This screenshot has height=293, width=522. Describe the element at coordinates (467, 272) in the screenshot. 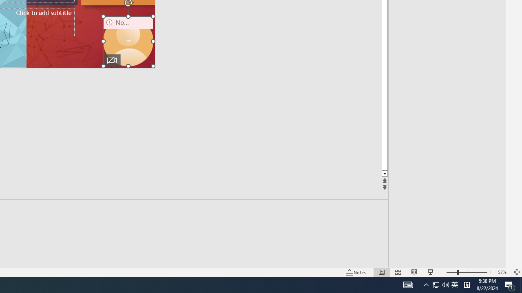

I see `Zoom` at that location.